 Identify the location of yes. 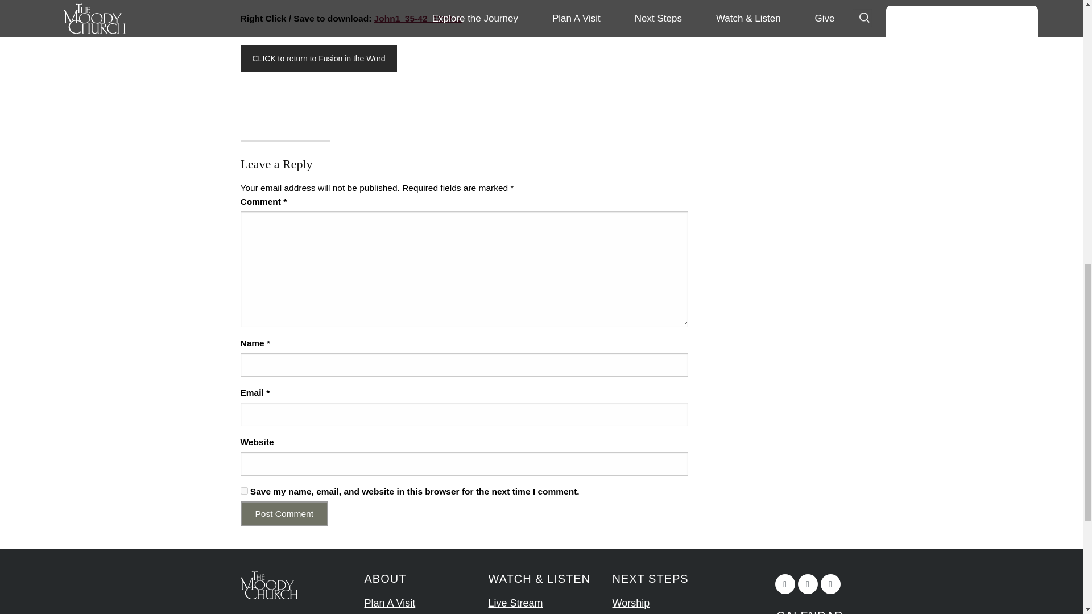
(243, 491).